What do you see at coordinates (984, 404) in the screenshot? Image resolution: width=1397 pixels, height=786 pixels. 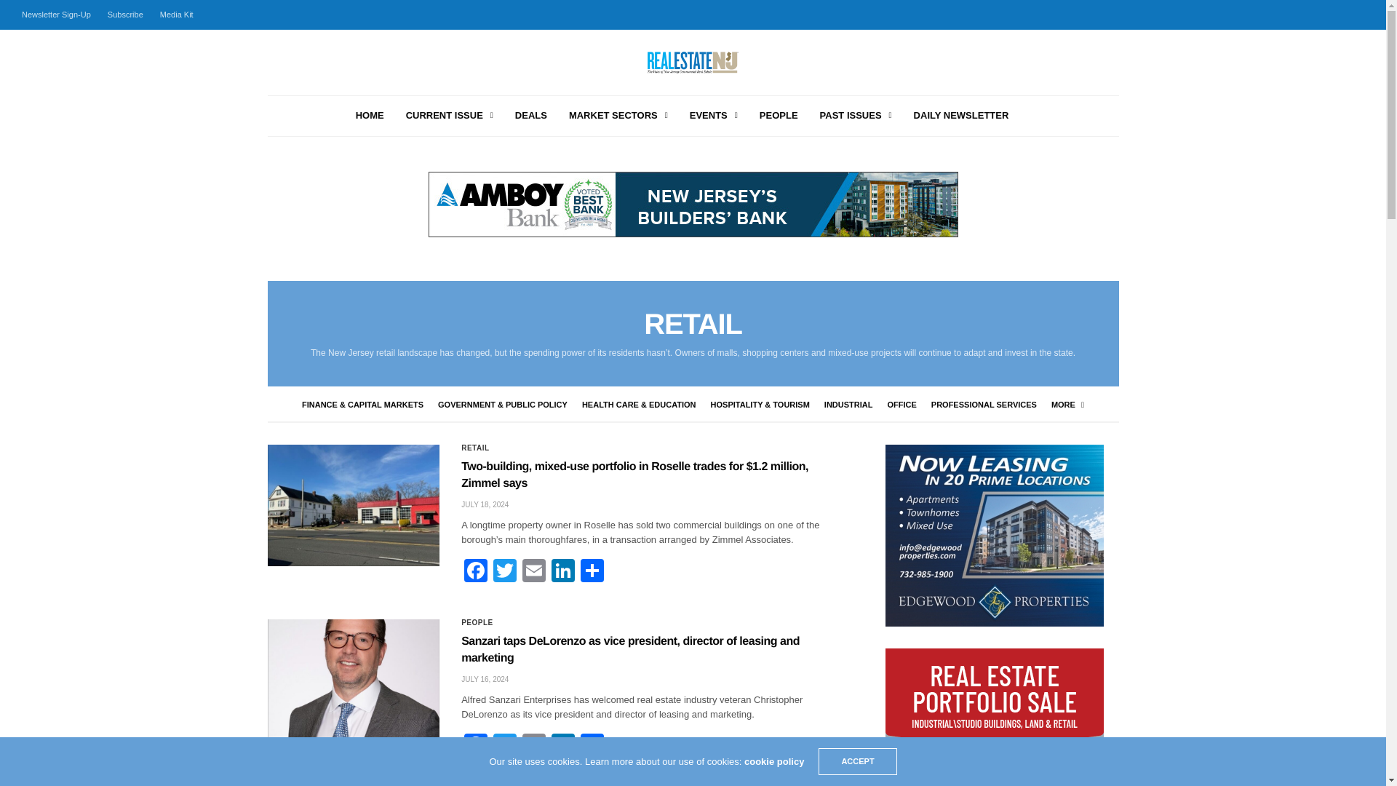 I see `Professional Services` at bounding box center [984, 404].